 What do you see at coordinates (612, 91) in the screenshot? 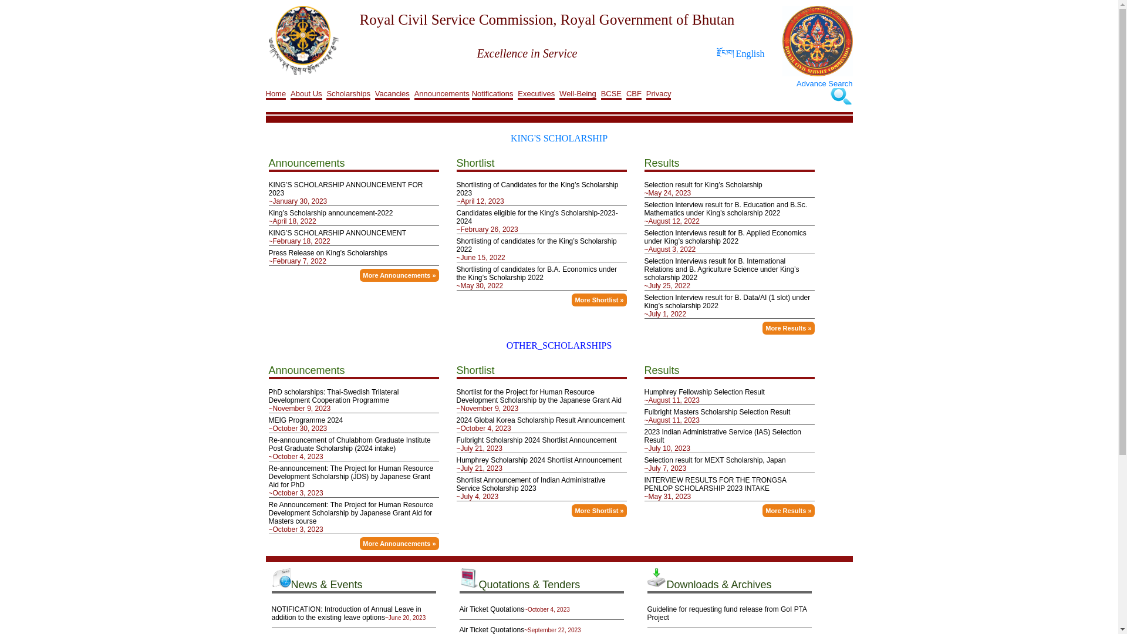
I see `BCSE` at bounding box center [612, 91].